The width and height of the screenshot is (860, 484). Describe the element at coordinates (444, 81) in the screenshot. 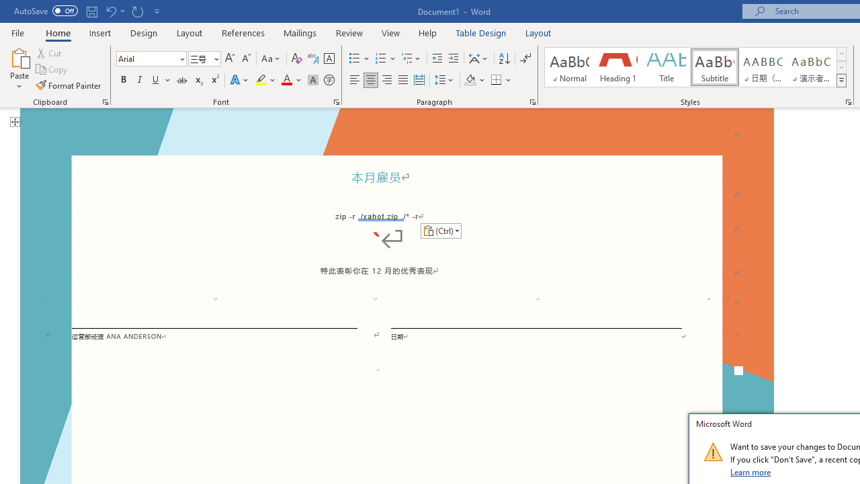

I see `Line and Paragraph Spacing` at that location.